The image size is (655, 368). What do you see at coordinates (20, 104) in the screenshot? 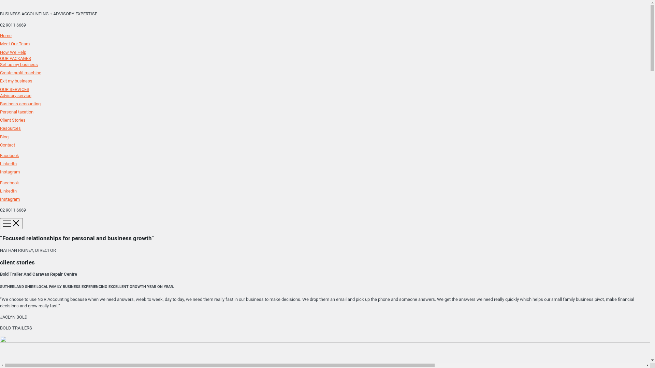
I see `Business accounting` at bounding box center [20, 104].